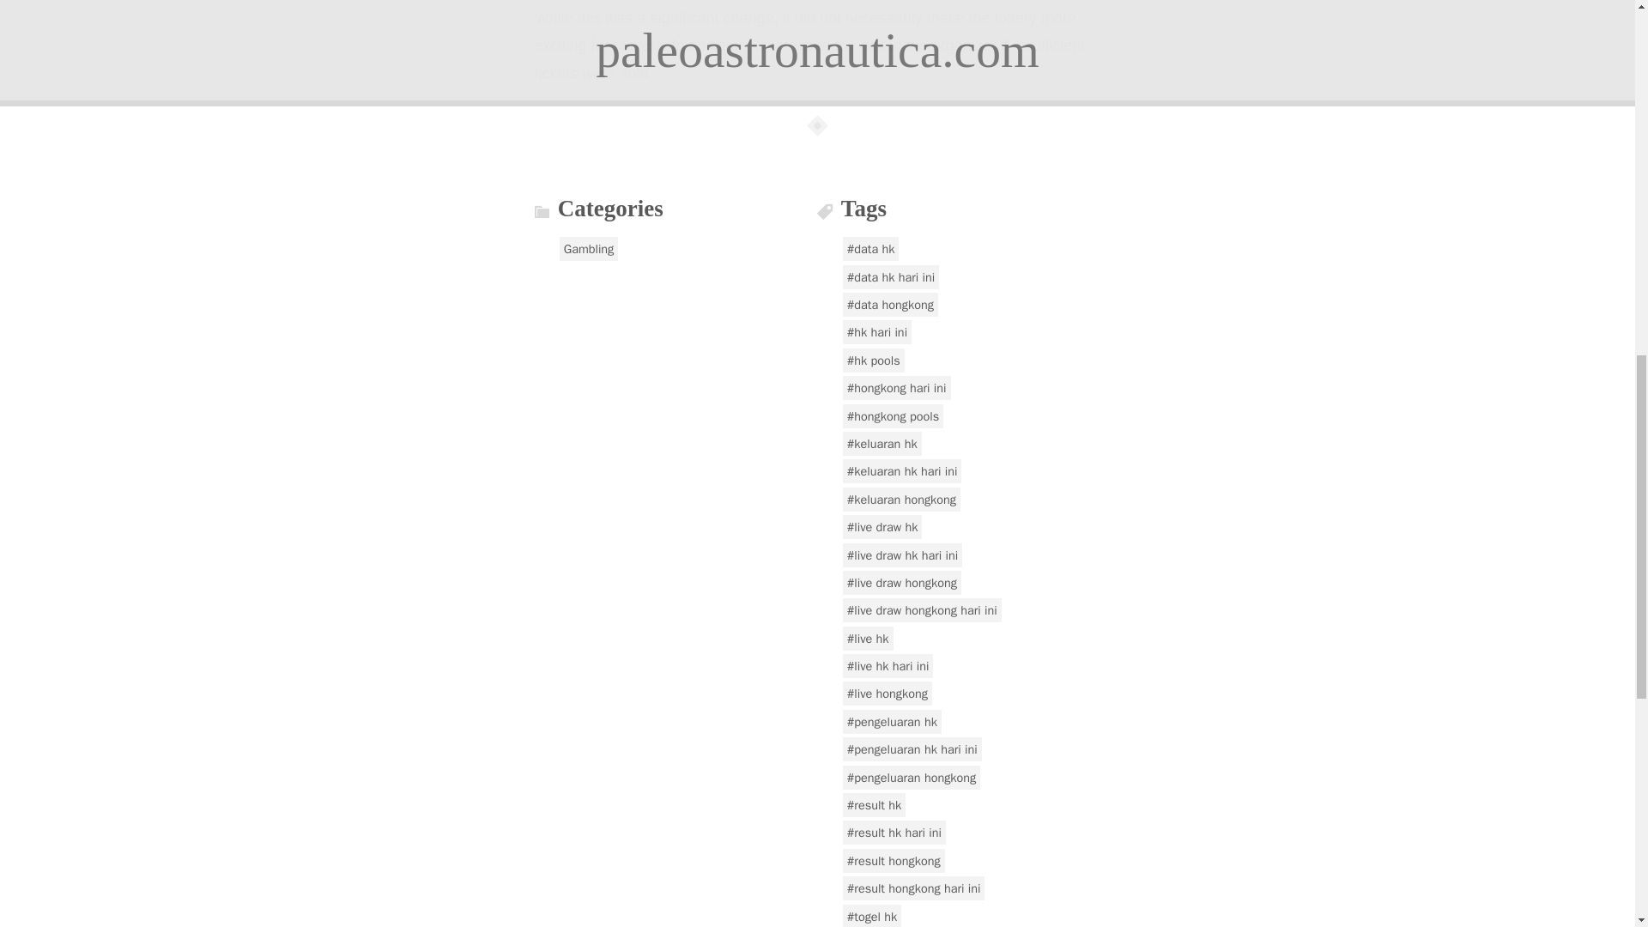 This screenshot has height=927, width=1648. What do you see at coordinates (882, 444) in the screenshot?
I see `keluaran hk` at bounding box center [882, 444].